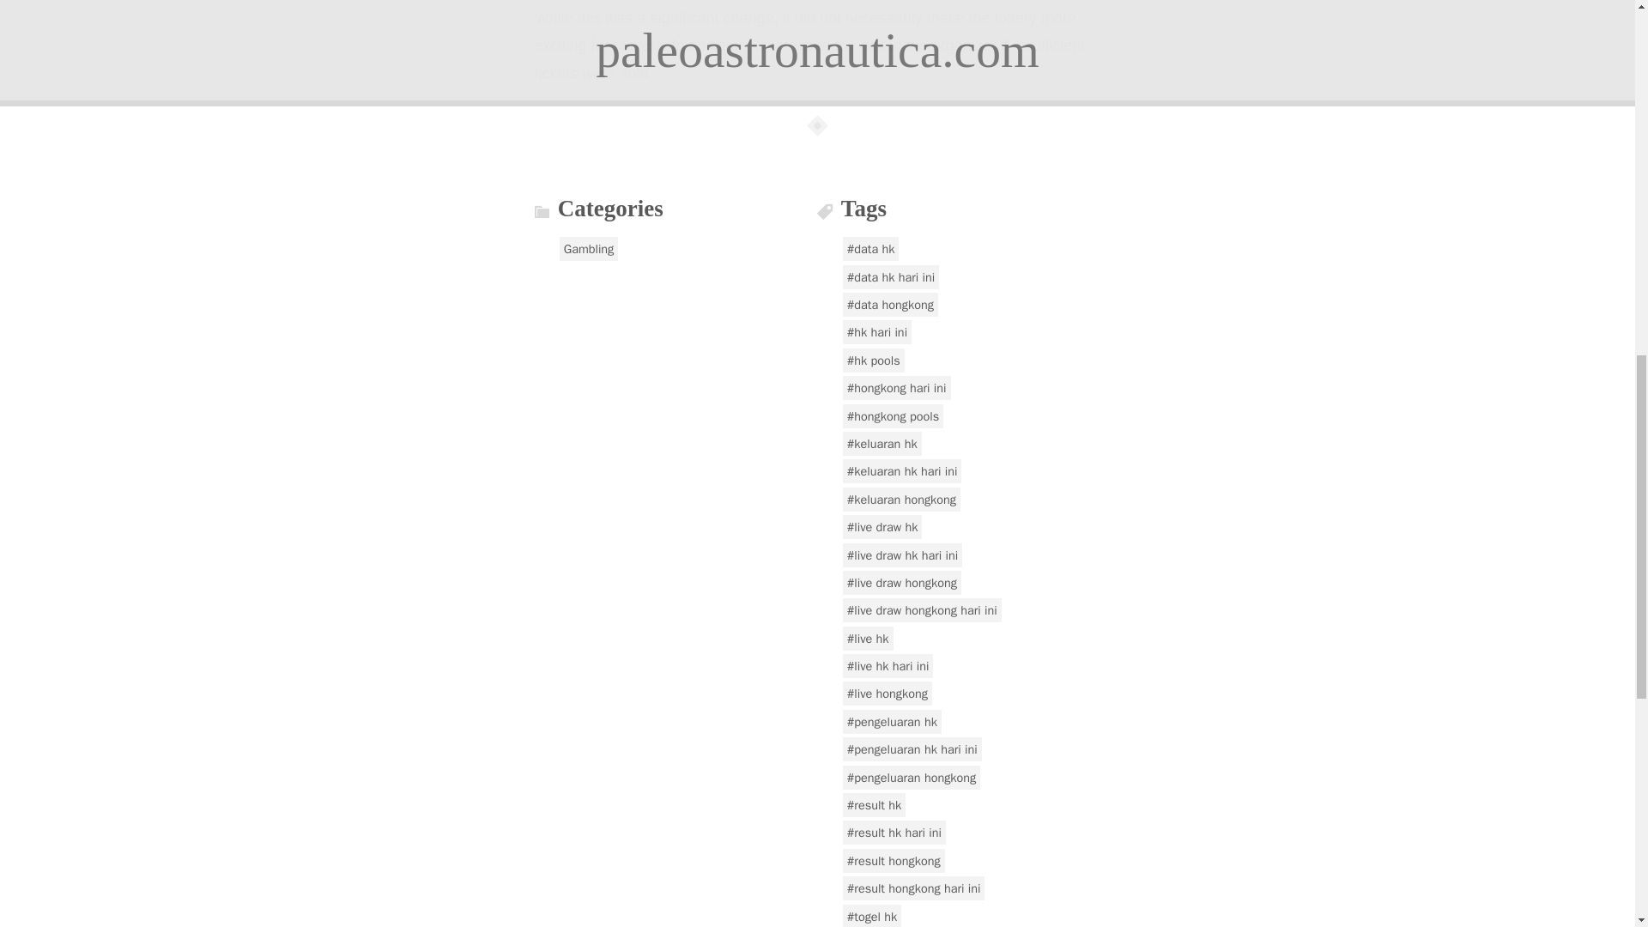 This screenshot has height=927, width=1648. What do you see at coordinates (882, 444) in the screenshot?
I see `keluaran hk` at bounding box center [882, 444].